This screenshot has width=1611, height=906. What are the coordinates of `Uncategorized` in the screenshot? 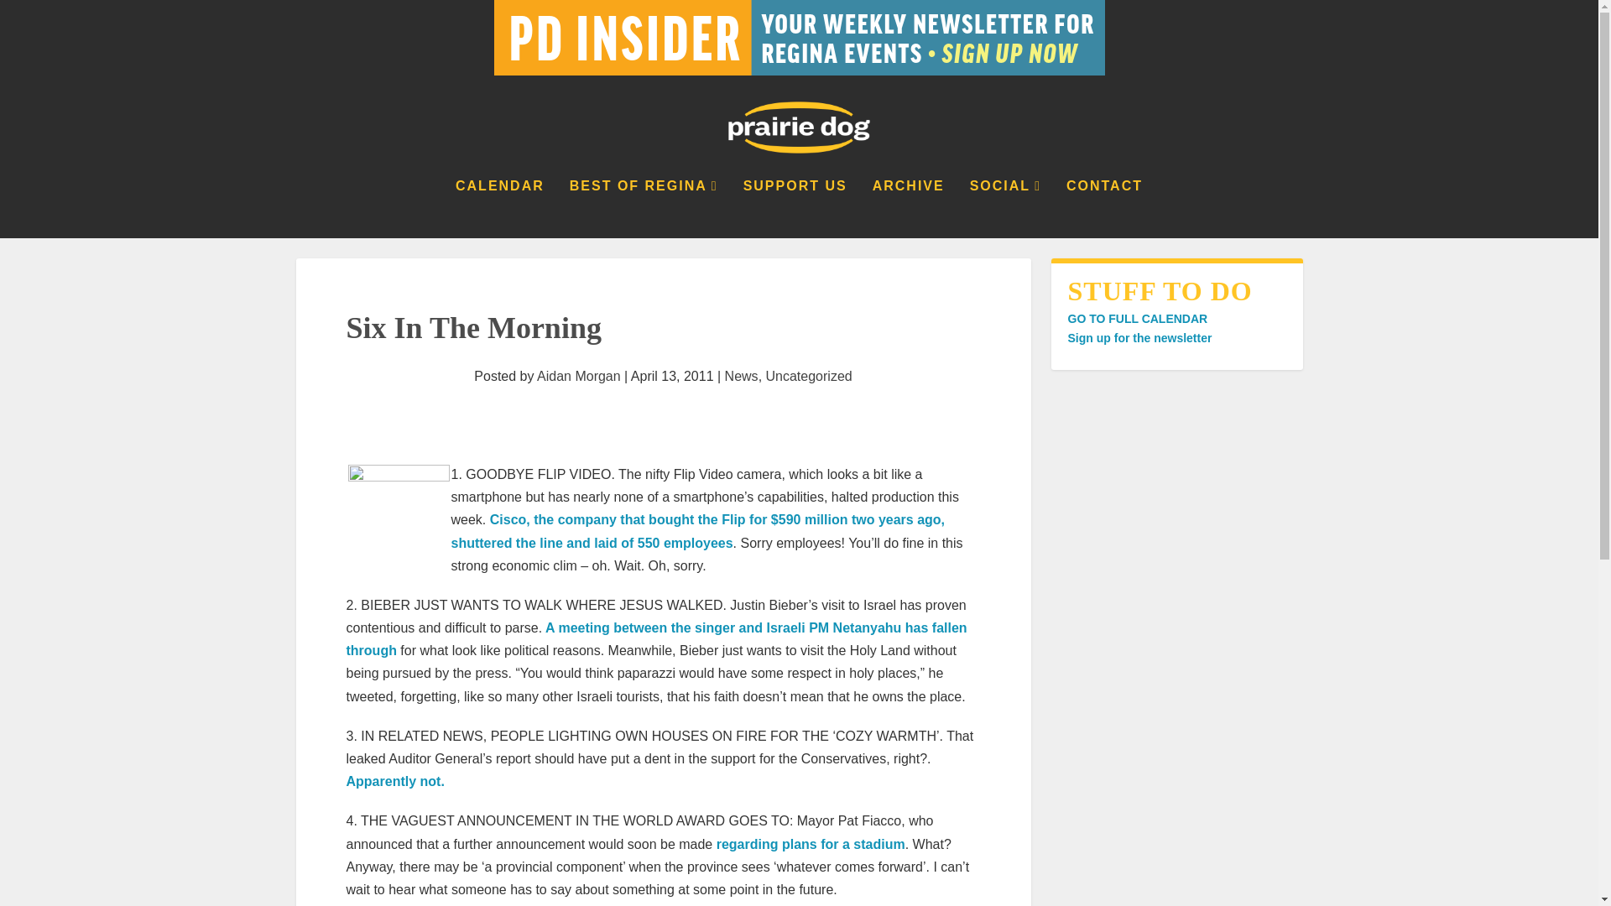 It's located at (809, 376).